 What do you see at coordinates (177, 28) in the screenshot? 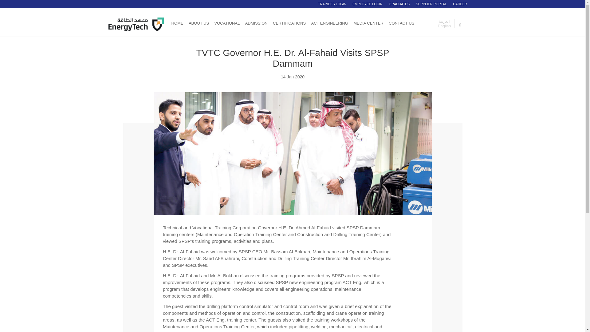
I see `HOME` at bounding box center [177, 28].